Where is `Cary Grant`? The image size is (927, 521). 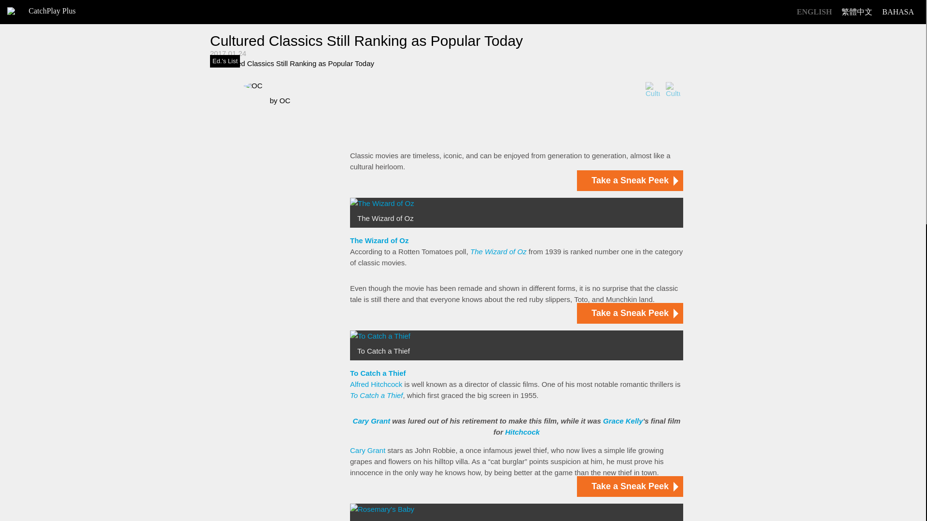 Cary Grant is located at coordinates (368, 450).